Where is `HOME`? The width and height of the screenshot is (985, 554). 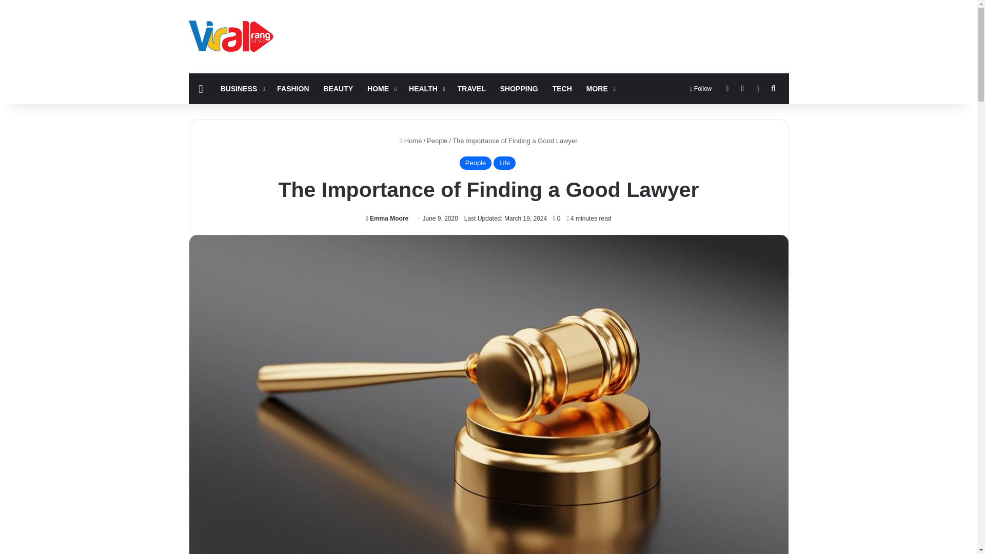 HOME is located at coordinates (381, 88).